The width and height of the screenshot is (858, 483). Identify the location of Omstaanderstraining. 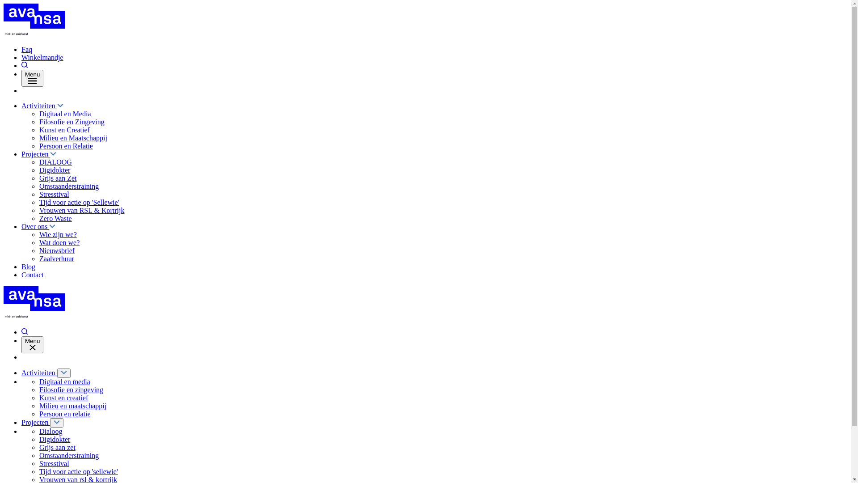
(69, 186).